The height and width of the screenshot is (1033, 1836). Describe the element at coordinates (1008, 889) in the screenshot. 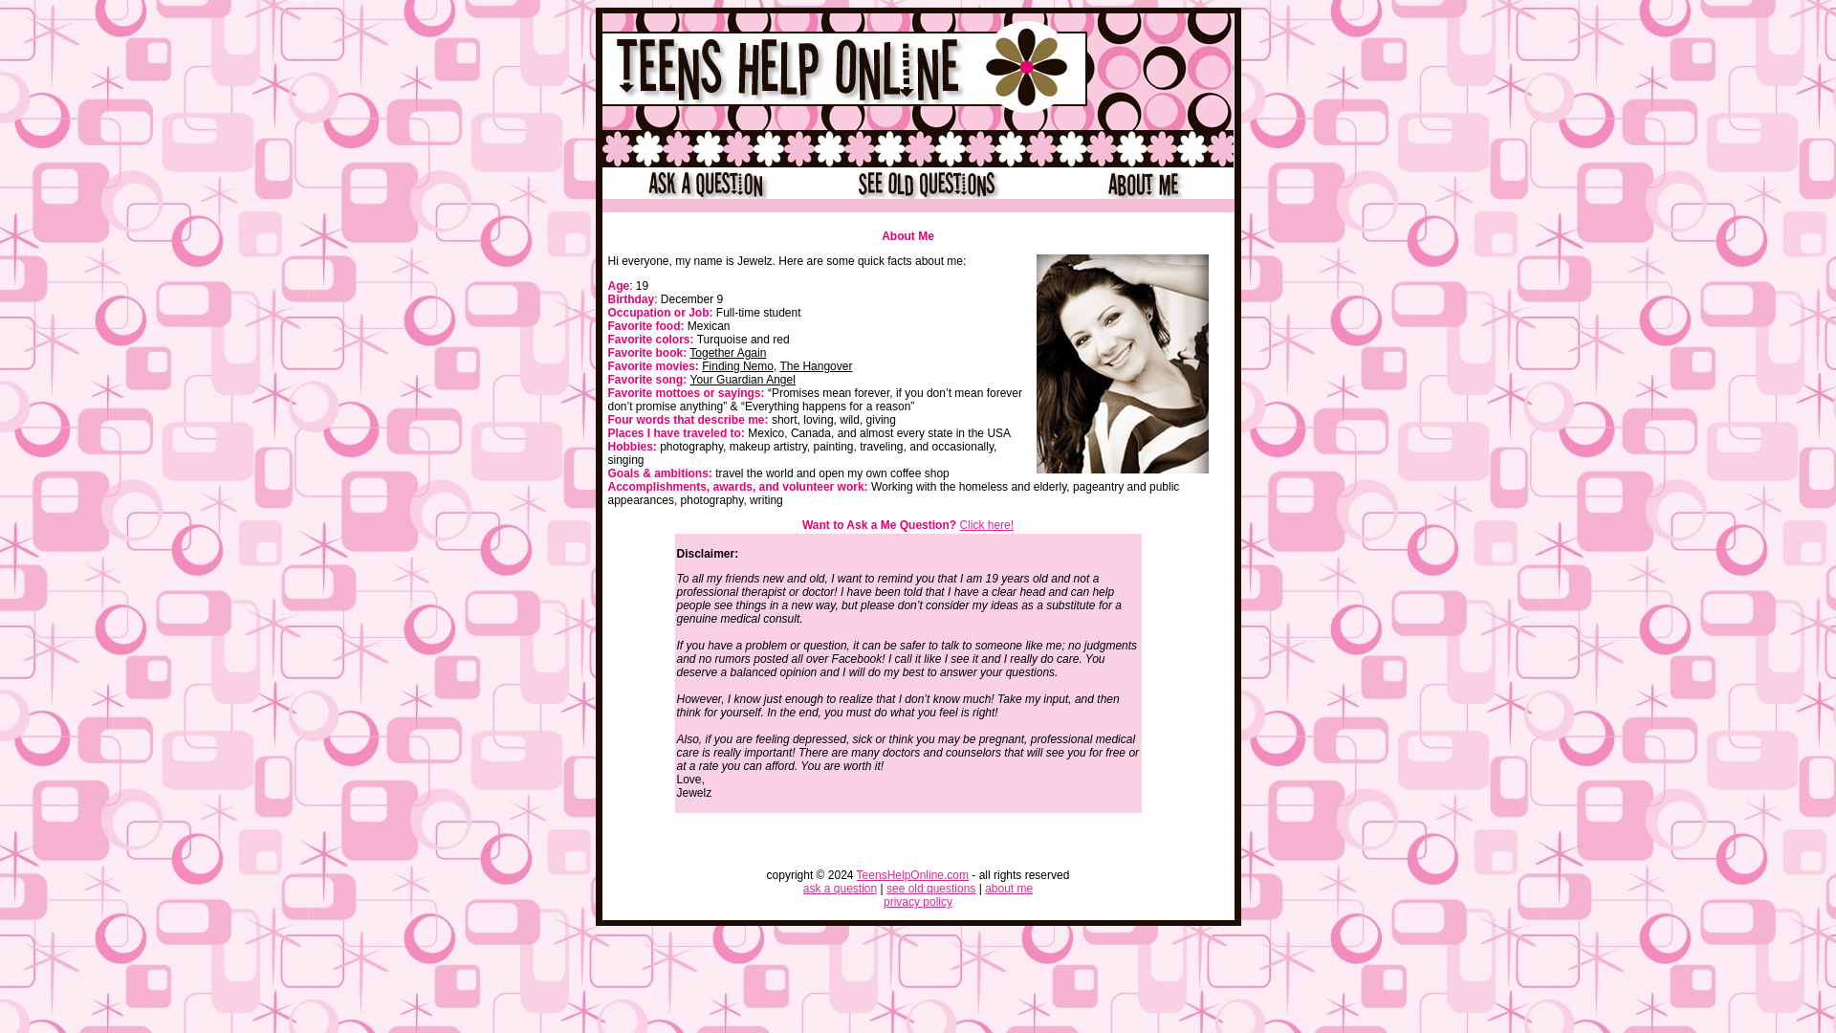

I see `about me` at that location.